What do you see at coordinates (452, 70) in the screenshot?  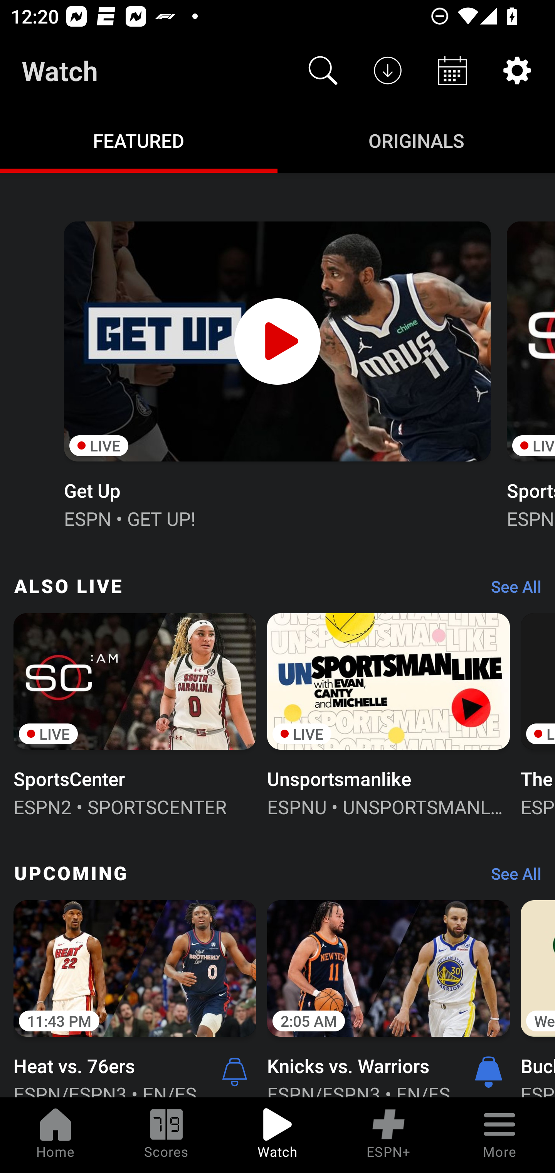 I see `Schedule` at bounding box center [452, 70].